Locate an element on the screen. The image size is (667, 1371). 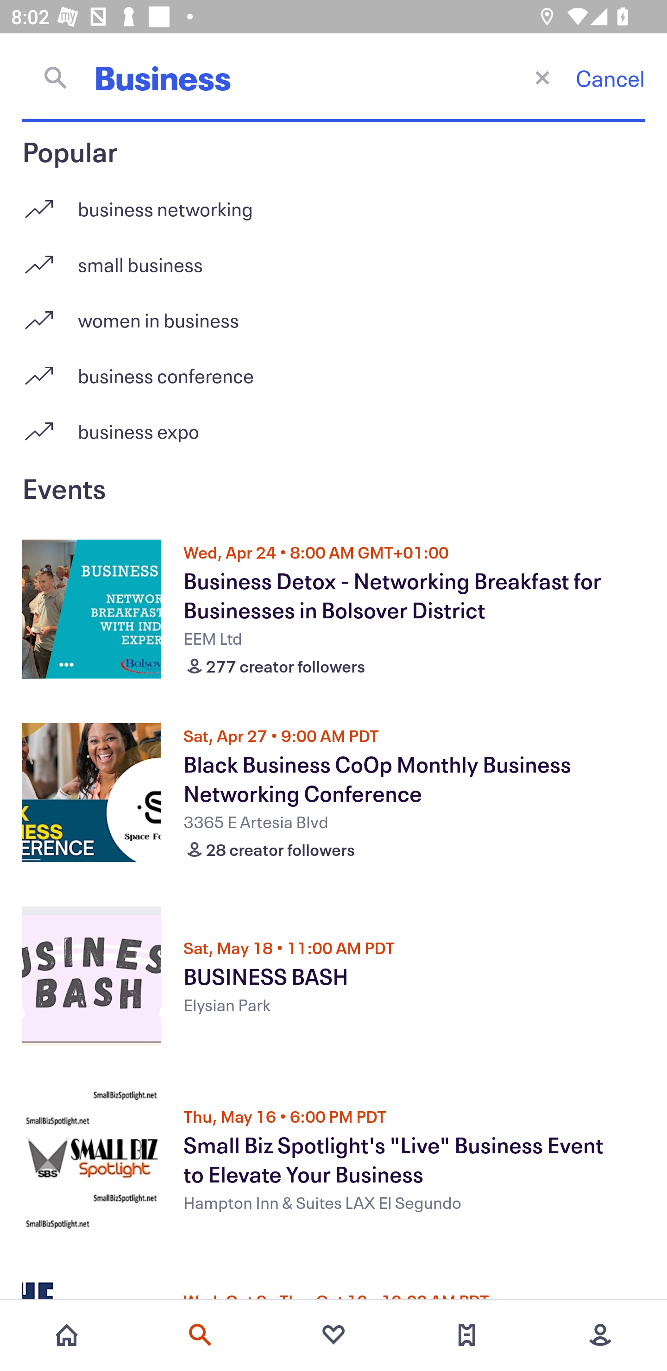
business networking is located at coordinates (333, 203).